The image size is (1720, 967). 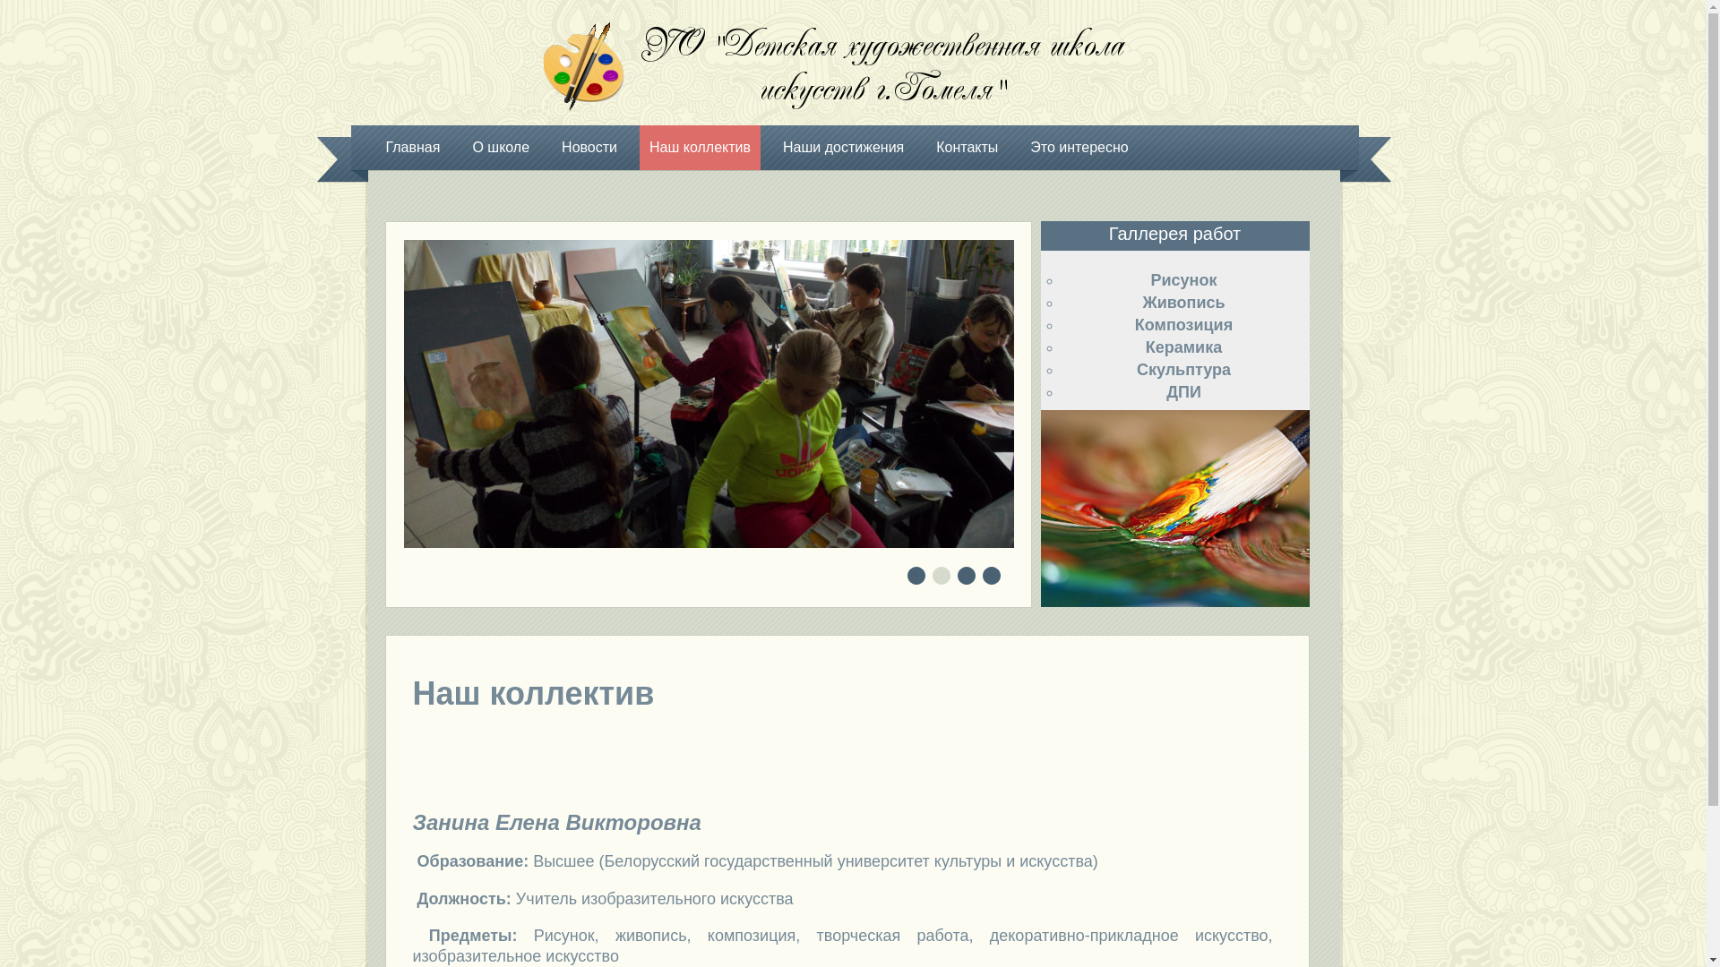 I want to click on 4, so click(x=993, y=578).